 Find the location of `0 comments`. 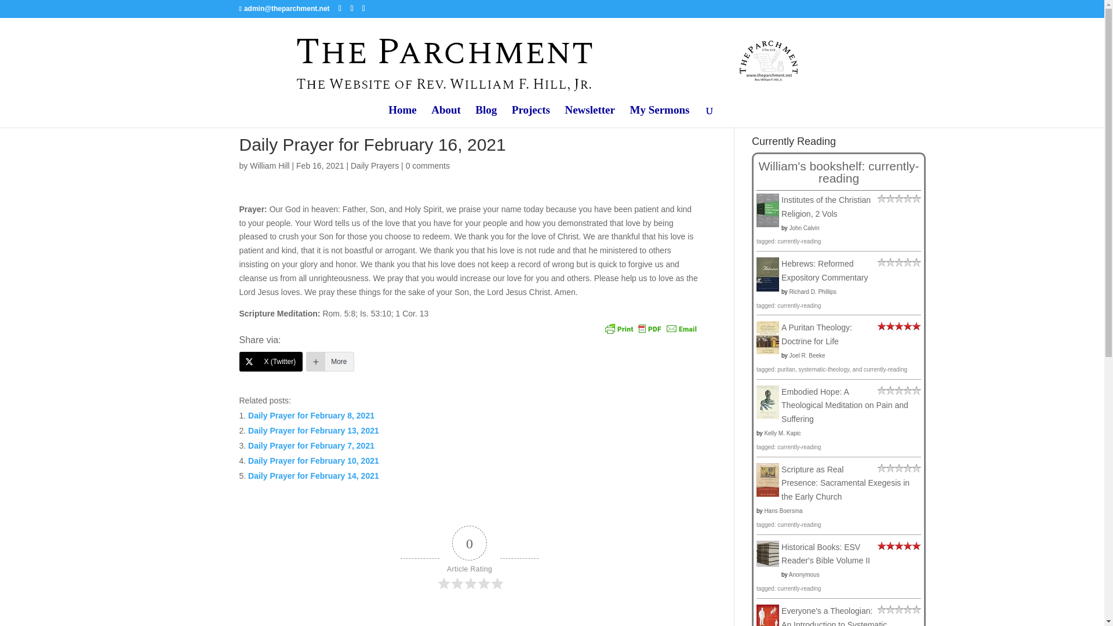

0 comments is located at coordinates (428, 165).